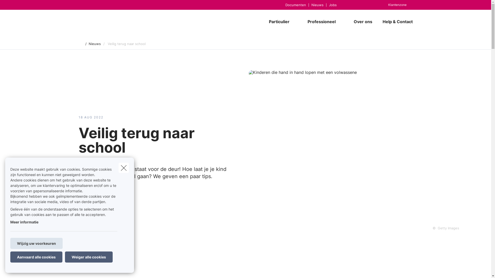 The image size is (495, 278). Describe the element at coordinates (93, 44) in the screenshot. I see `/
Nieuws` at that location.